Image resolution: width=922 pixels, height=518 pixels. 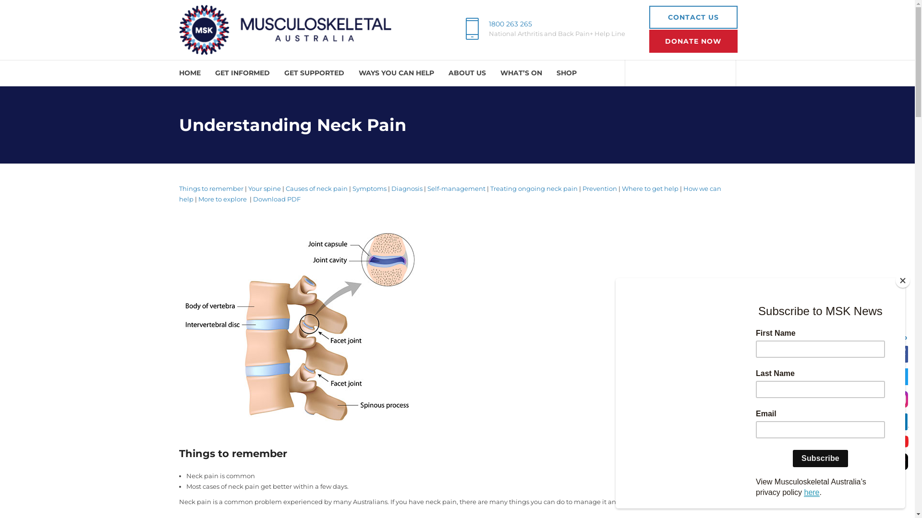 I want to click on HOME, so click(x=189, y=73).